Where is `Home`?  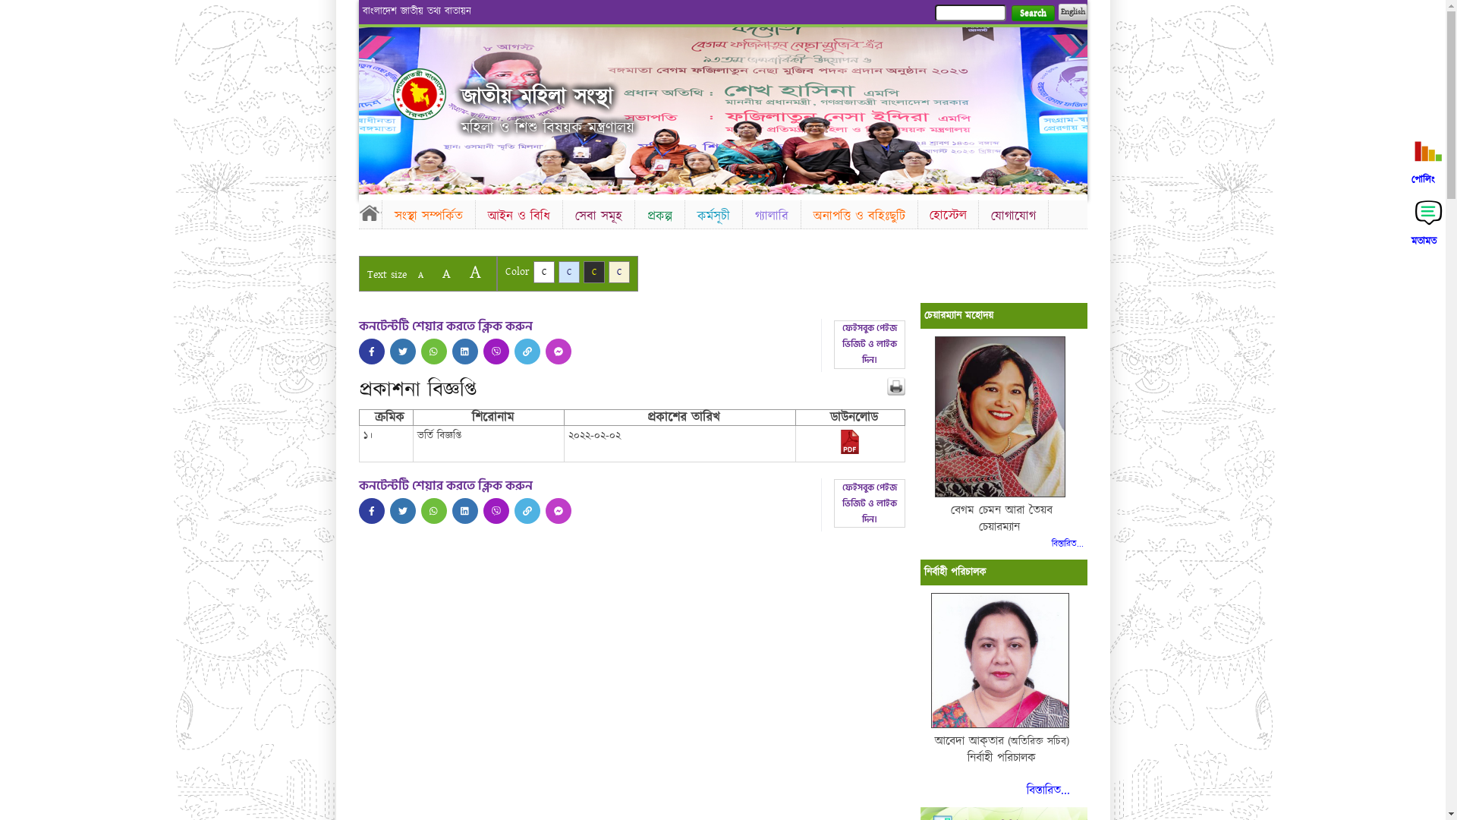 Home is located at coordinates (420, 94).